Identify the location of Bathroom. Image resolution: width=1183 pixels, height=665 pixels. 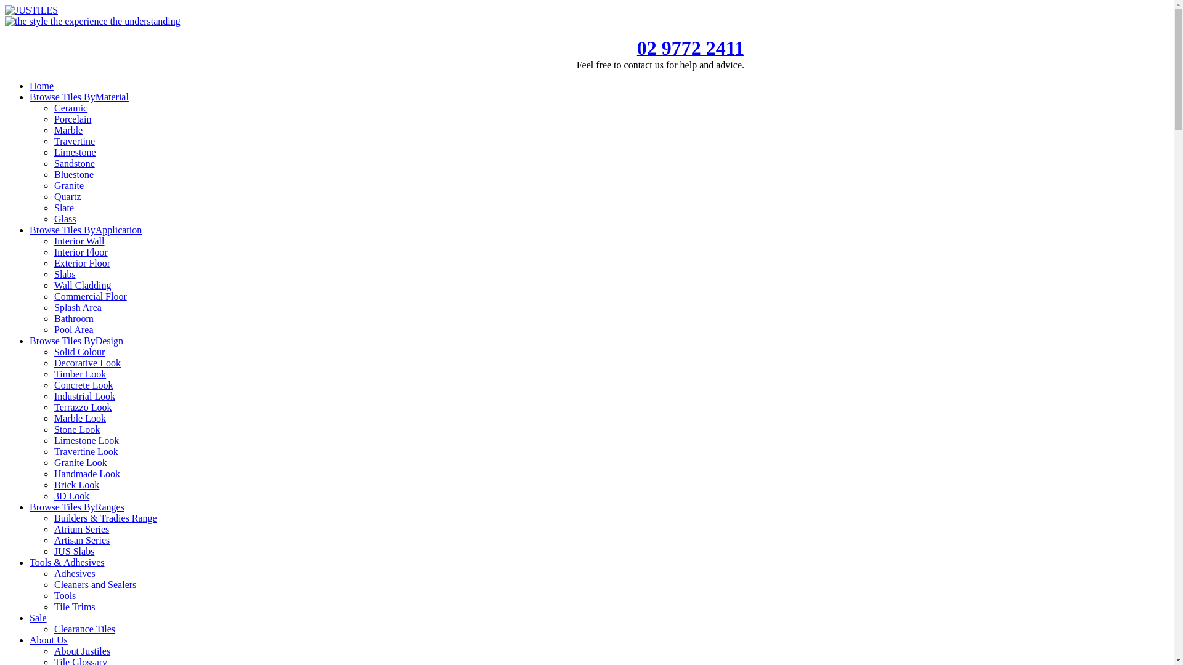
(74, 318).